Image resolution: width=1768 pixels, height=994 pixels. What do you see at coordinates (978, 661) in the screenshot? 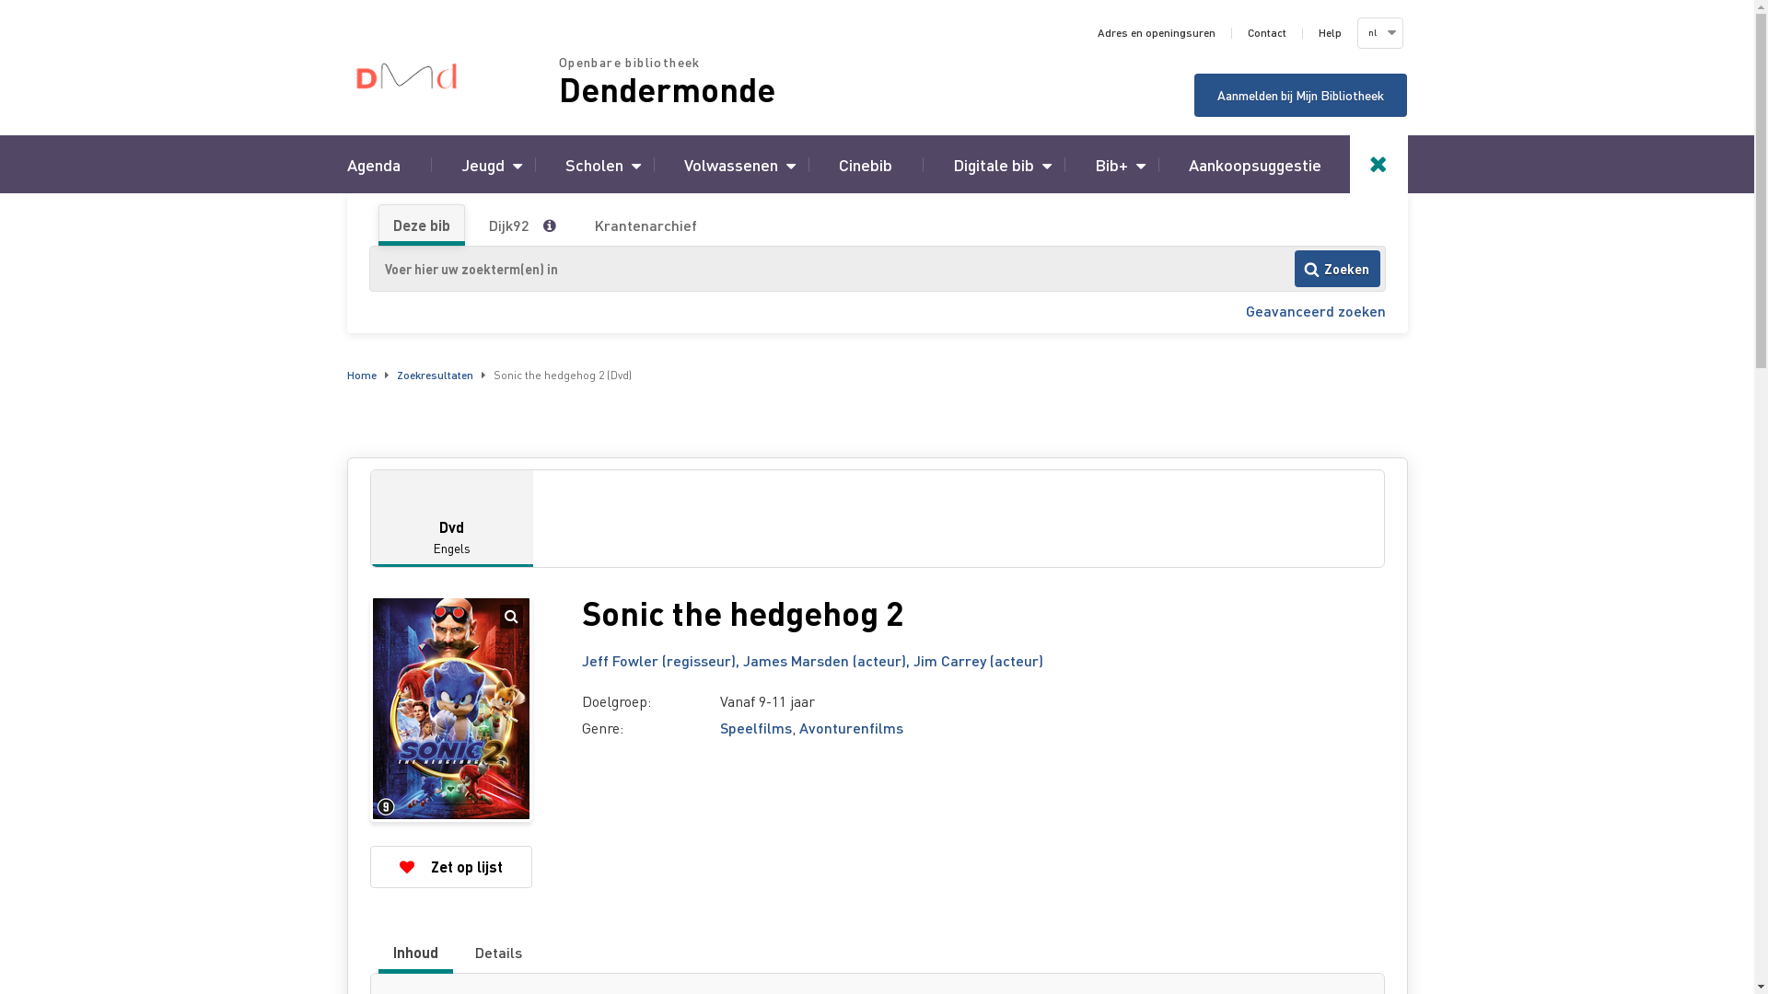
I see `Jim Carrey (acteur)` at bounding box center [978, 661].